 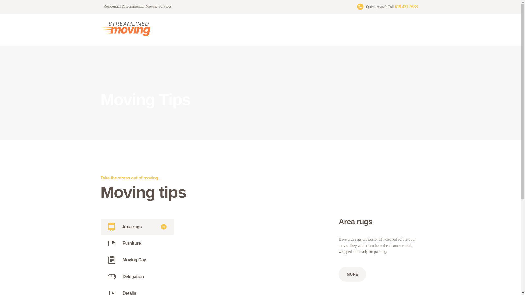 I want to click on MORE, so click(x=352, y=274).